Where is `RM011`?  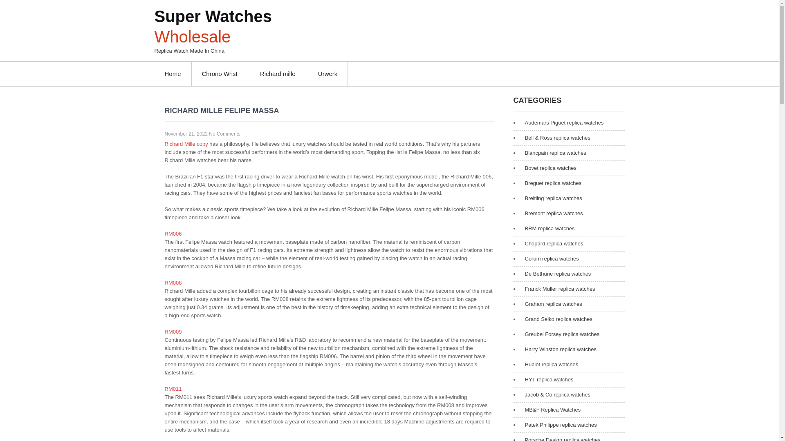
RM011 is located at coordinates (173, 389).